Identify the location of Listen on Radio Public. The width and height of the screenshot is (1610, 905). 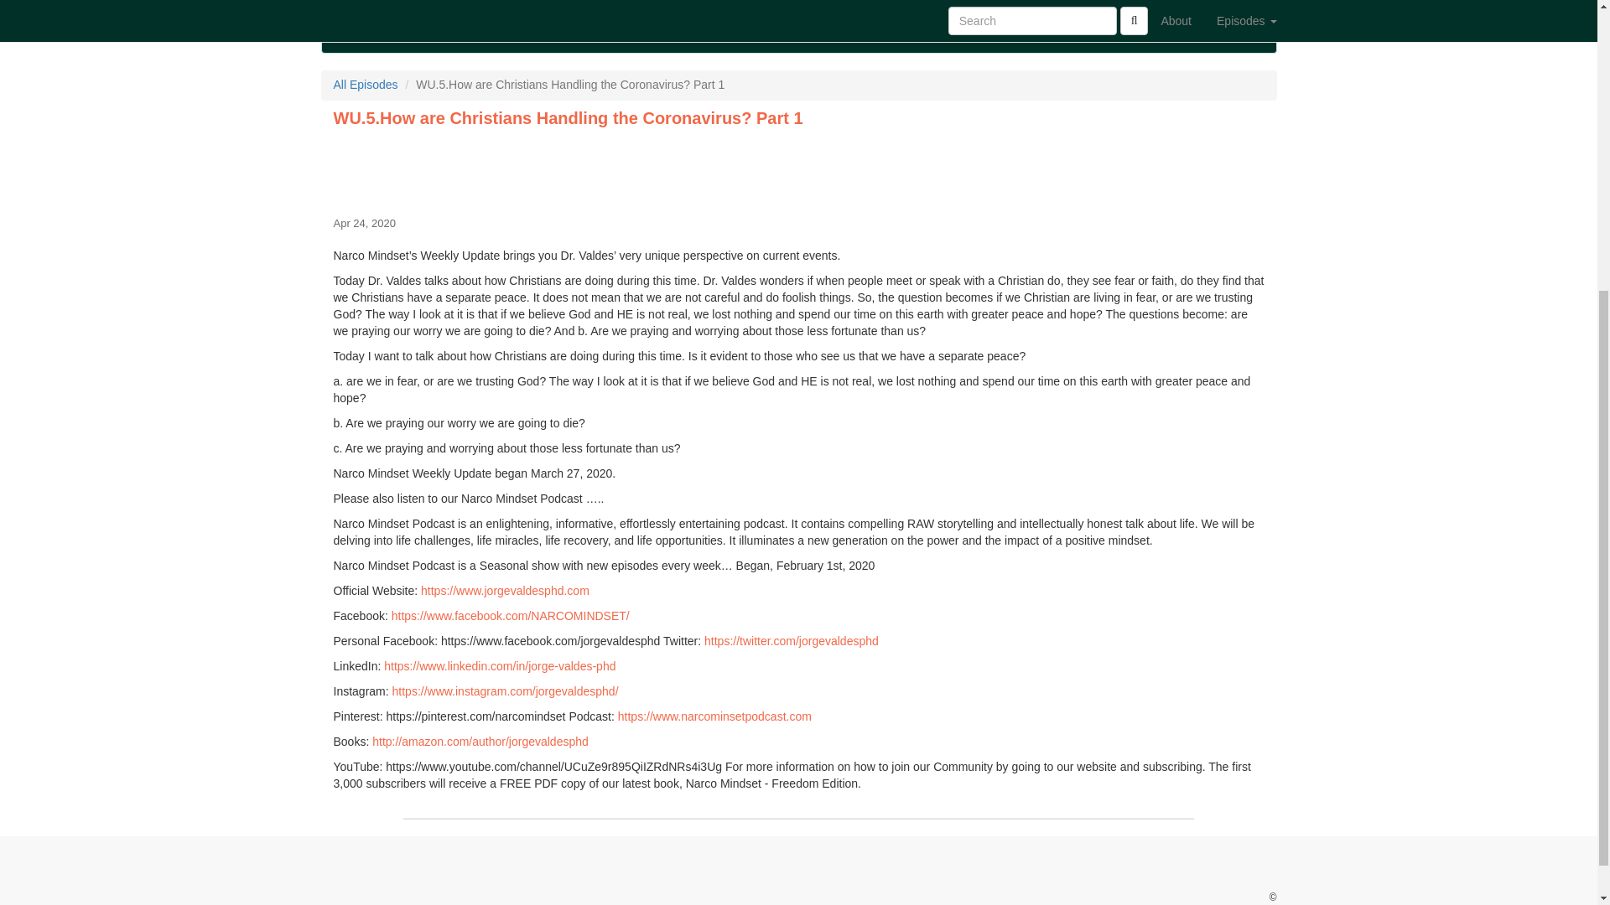
(1050, 17).